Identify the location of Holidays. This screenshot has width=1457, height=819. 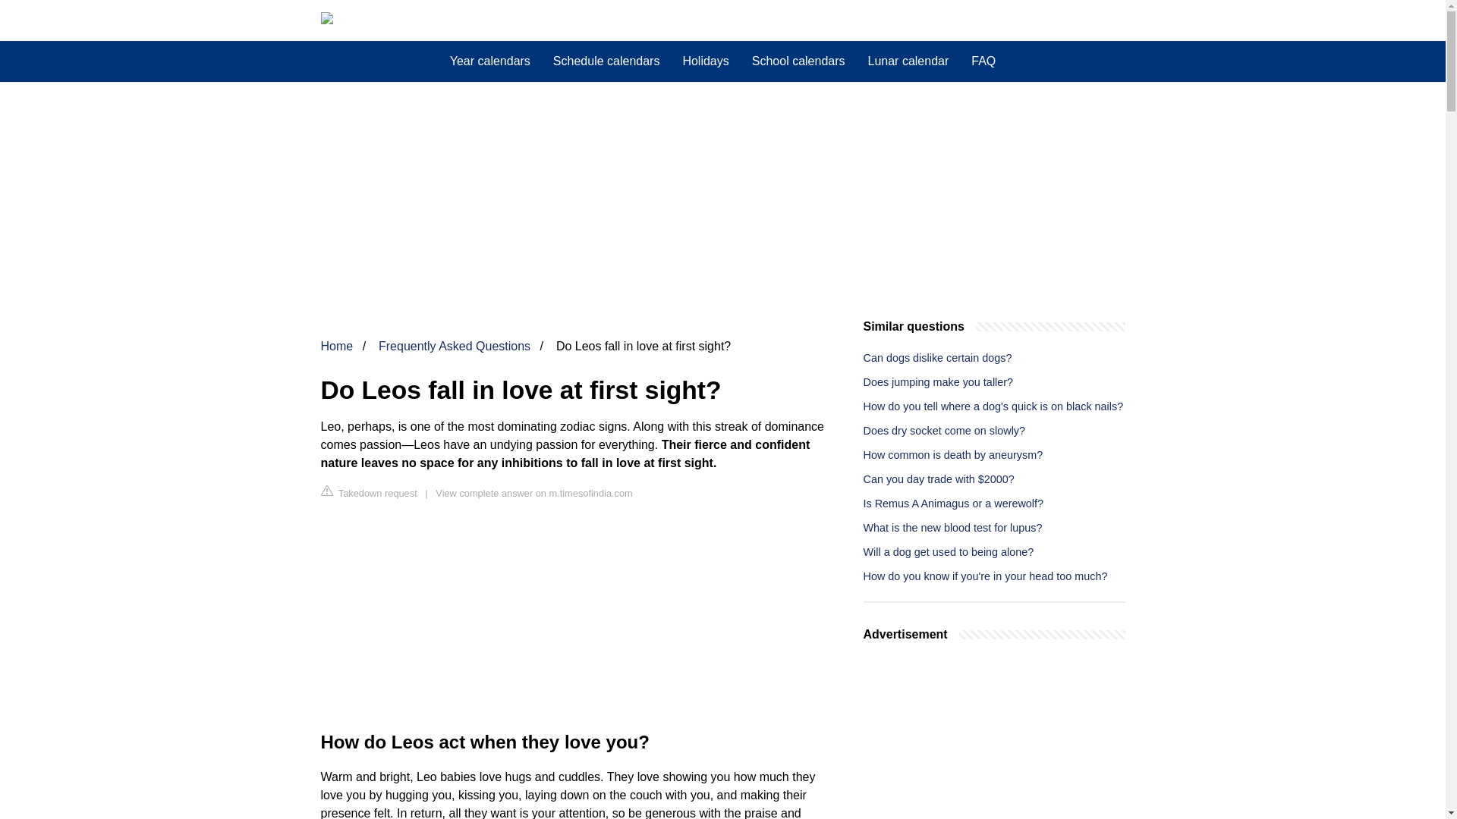
(705, 61).